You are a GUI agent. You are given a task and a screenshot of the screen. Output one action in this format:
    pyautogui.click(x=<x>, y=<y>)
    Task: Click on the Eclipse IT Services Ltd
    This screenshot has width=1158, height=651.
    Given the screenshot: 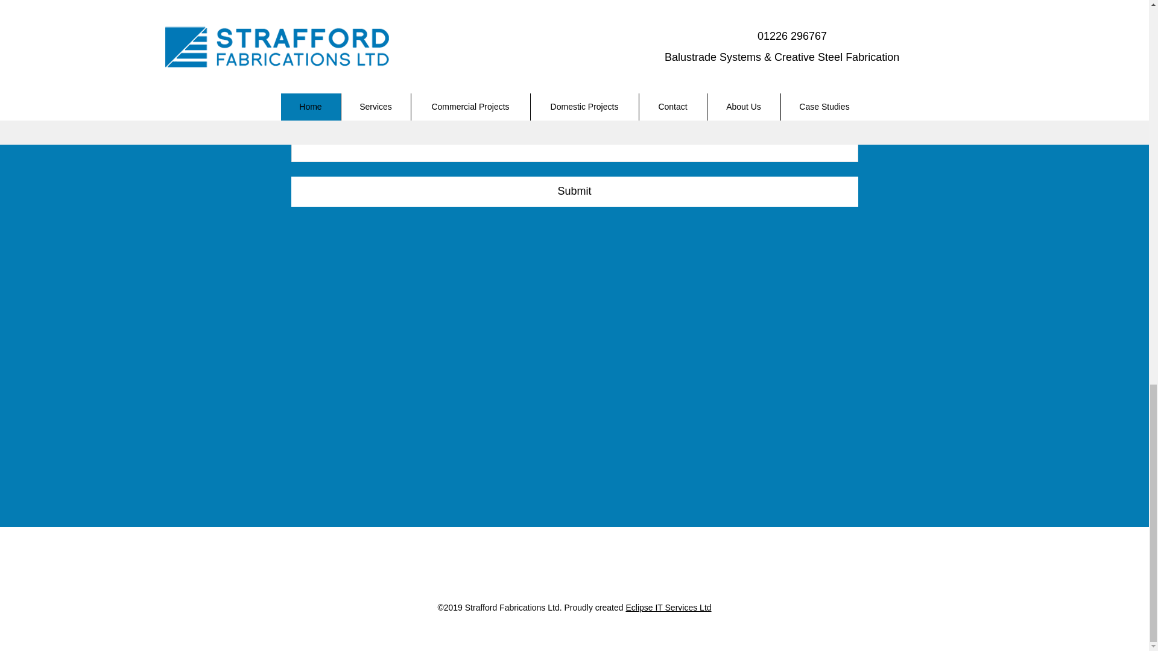 What is the action you would take?
    pyautogui.click(x=668, y=608)
    